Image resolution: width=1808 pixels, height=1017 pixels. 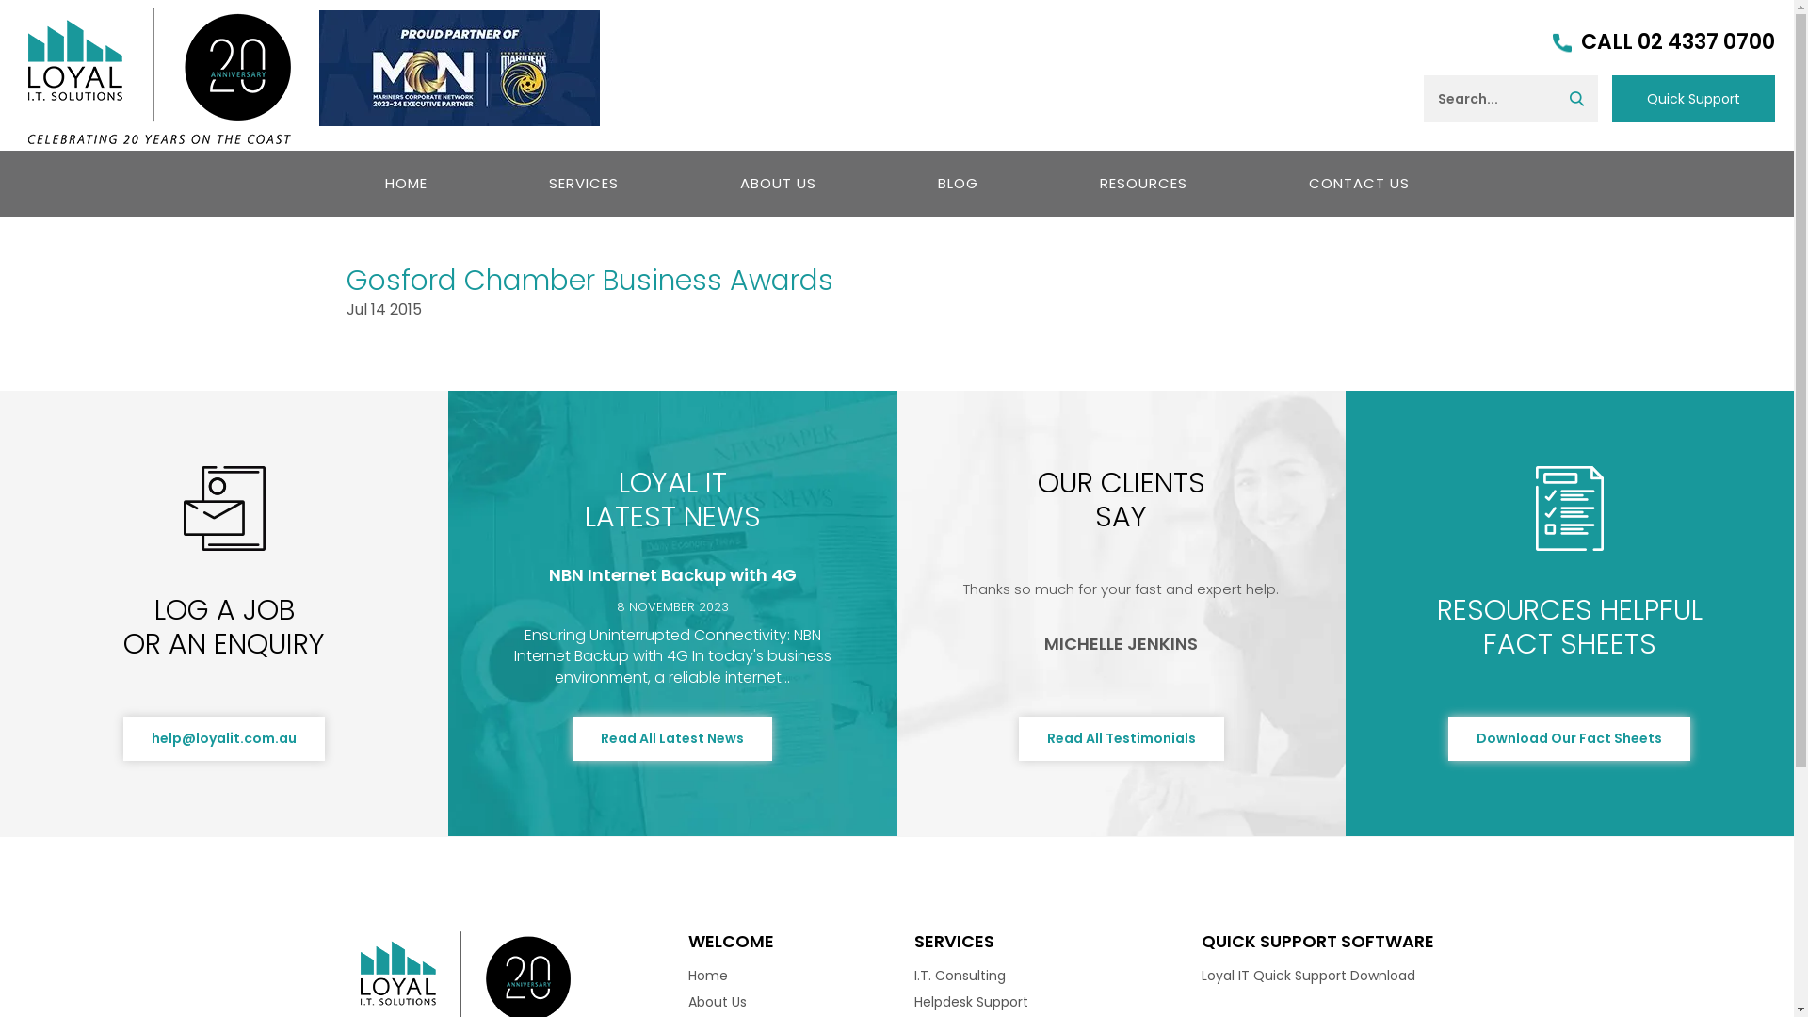 I want to click on Home, so click(x=708, y=976).